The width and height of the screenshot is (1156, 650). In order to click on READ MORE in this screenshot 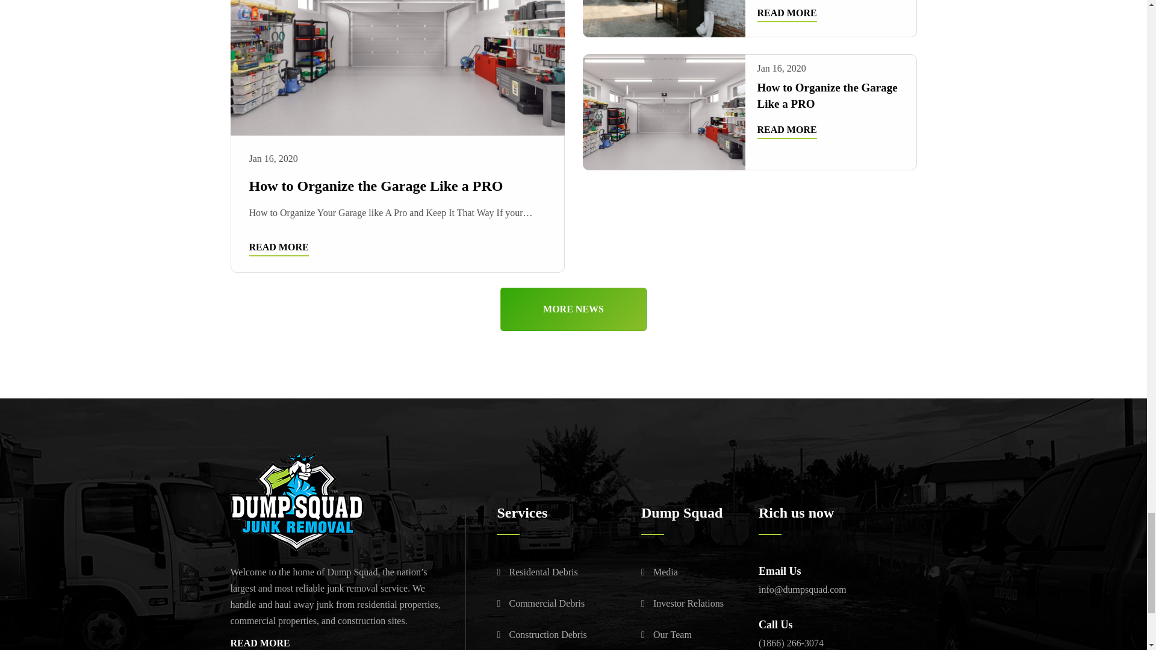, I will do `click(279, 249)`.